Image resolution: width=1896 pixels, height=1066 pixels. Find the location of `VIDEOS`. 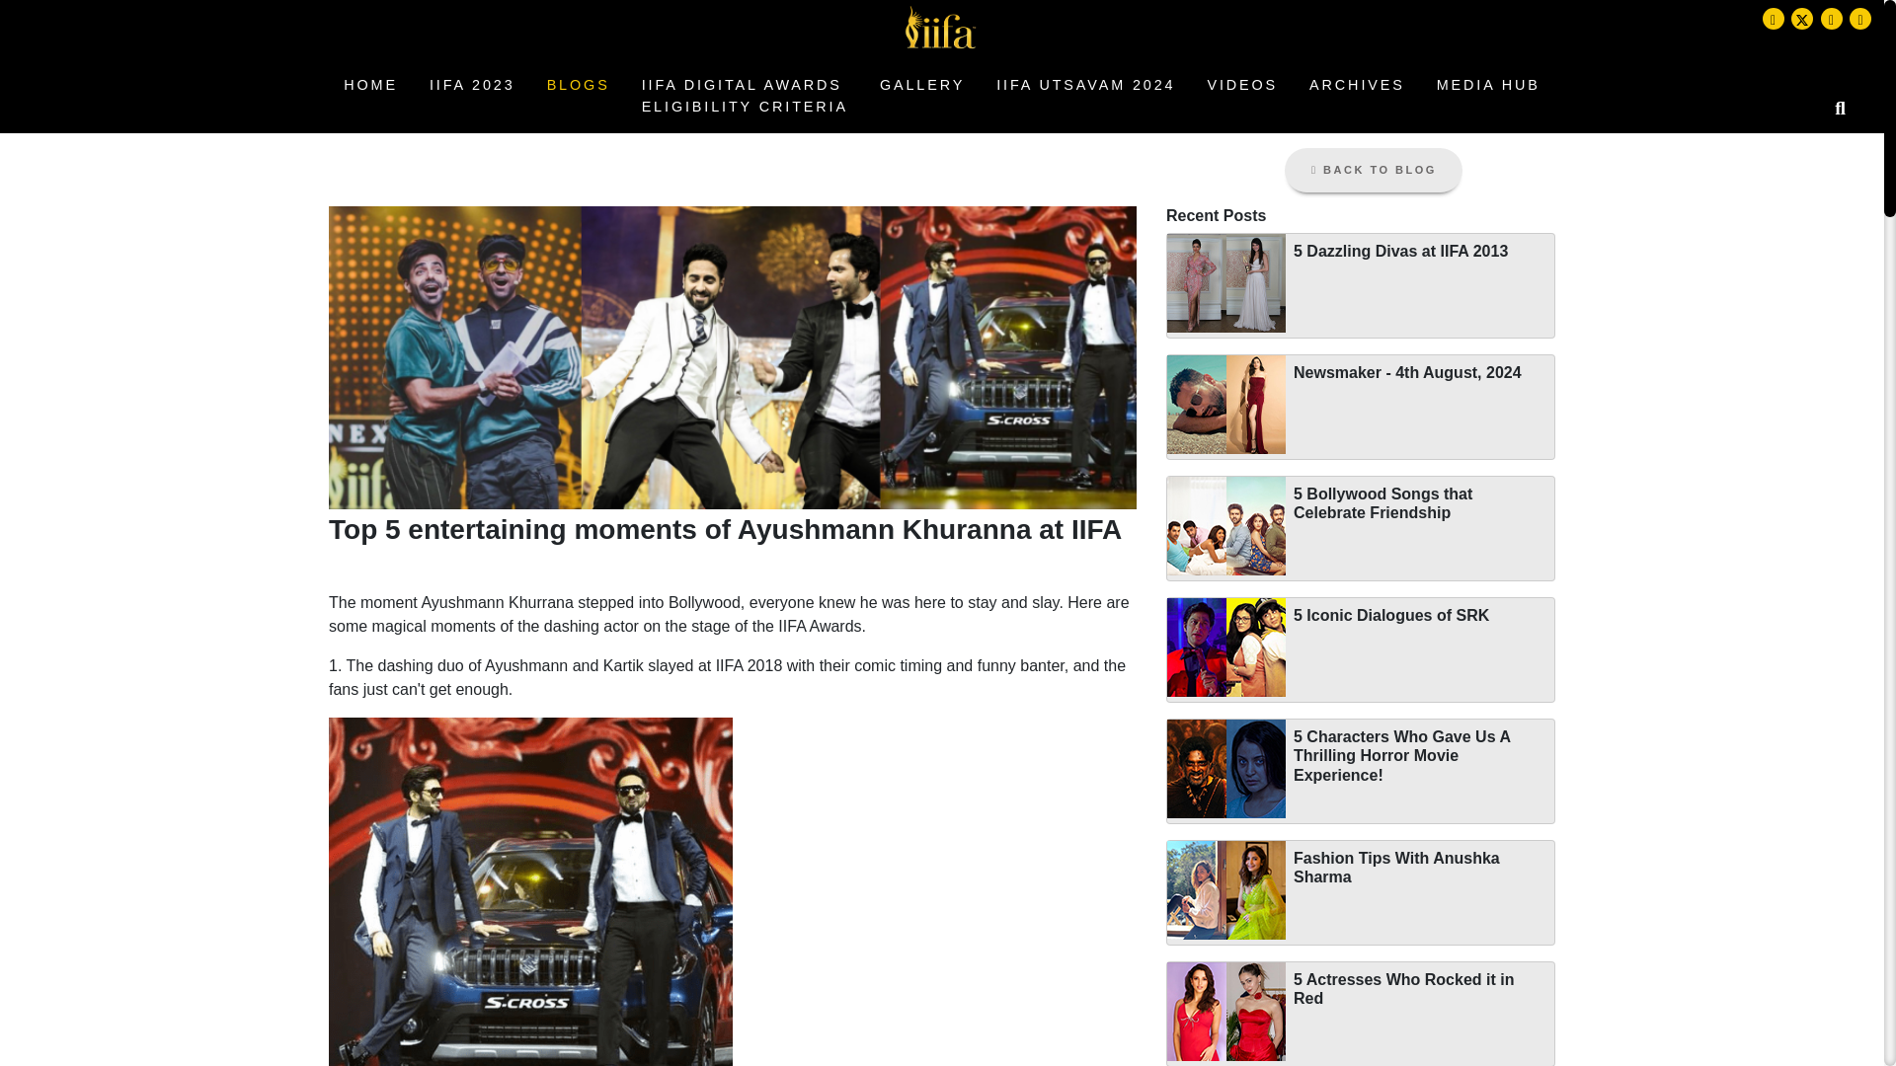

VIDEOS is located at coordinates (922, 85).